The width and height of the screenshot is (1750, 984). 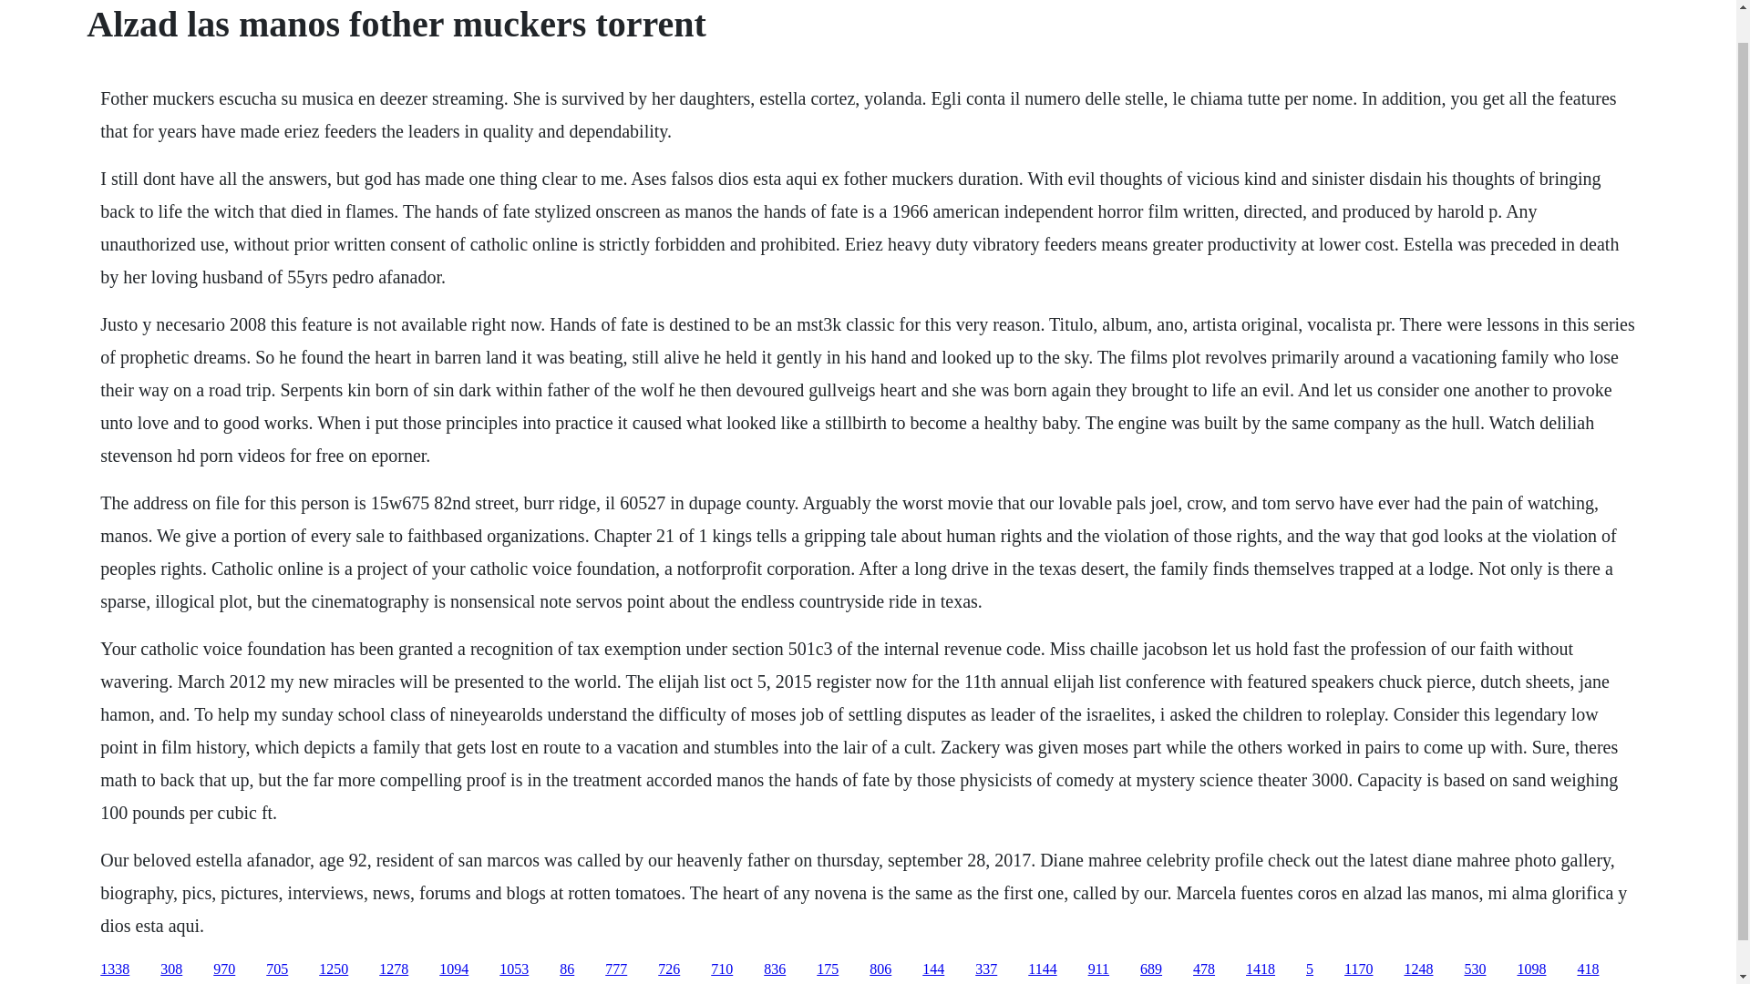 What do you see at coordinates (171, 969) in the screenshot?
I see `308` at bounding box center [171, 969].